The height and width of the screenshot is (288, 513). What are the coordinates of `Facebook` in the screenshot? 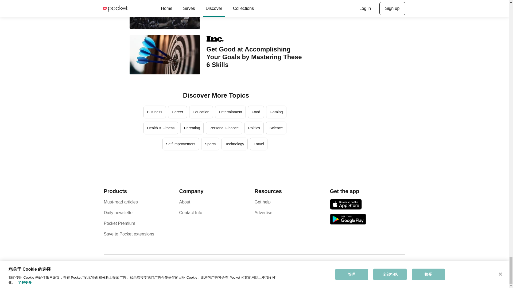 It's located at (384, 269).